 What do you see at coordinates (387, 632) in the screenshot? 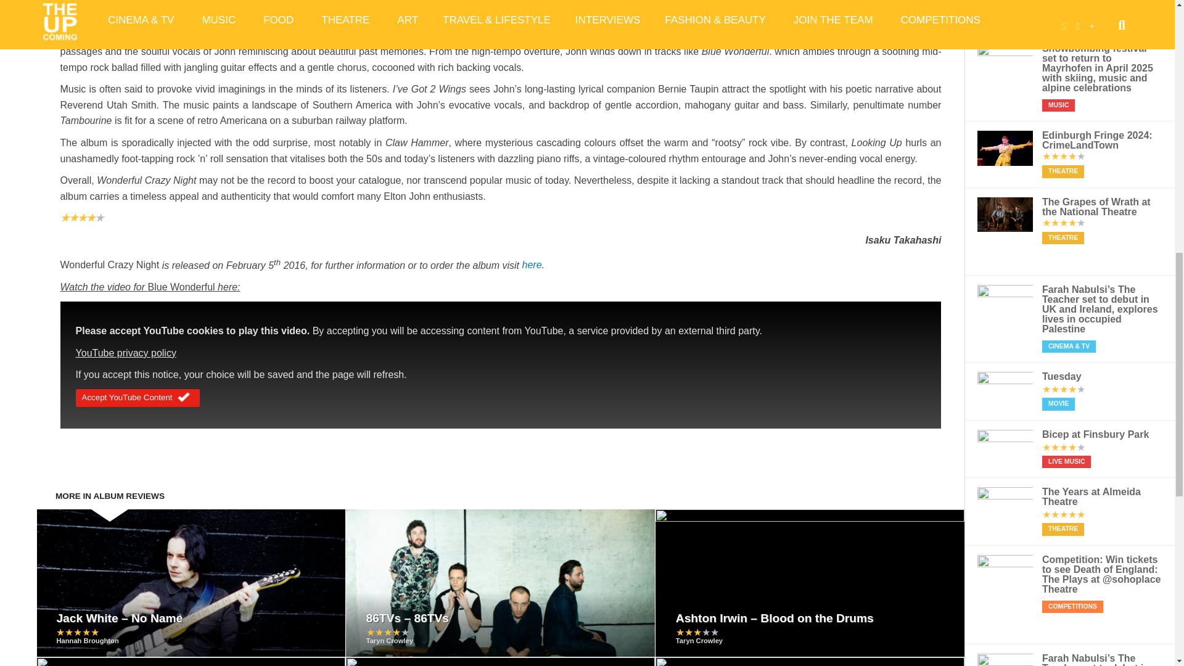
I see `4 out of 5 stars` at bounding box center [387, 632].